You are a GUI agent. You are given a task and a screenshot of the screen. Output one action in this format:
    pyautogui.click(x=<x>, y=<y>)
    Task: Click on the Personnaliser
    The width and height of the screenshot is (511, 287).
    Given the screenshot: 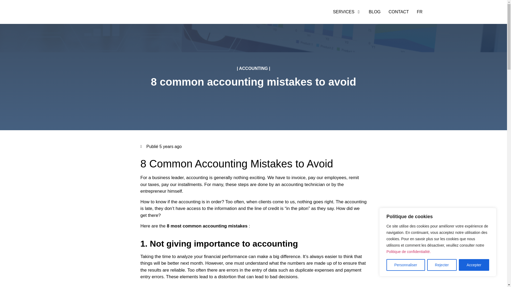 What is the action you would take?
    pyautogui.click(x=406, y=265)
    